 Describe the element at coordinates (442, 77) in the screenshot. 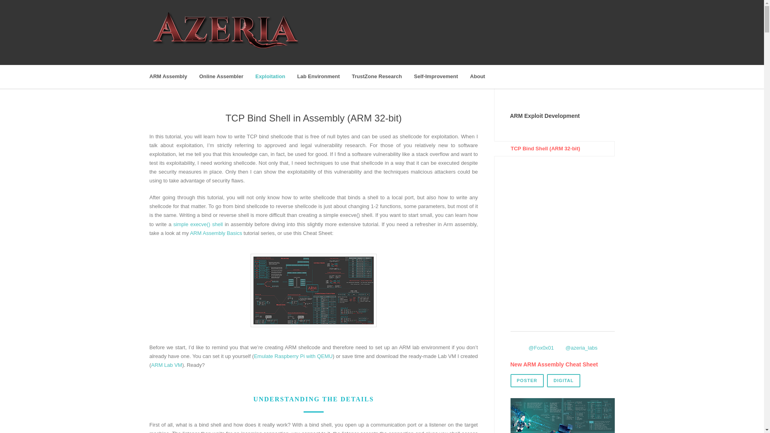

I see `Self-Improvement` at that location.